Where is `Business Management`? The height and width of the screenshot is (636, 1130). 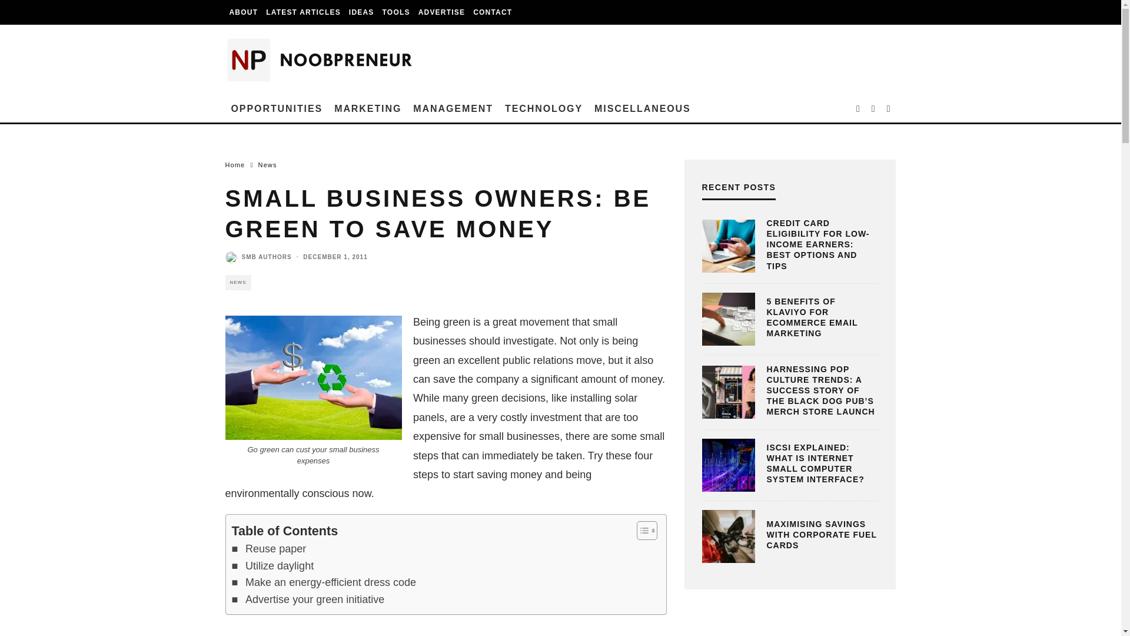
Business Management is located at coordinates (453, 109).